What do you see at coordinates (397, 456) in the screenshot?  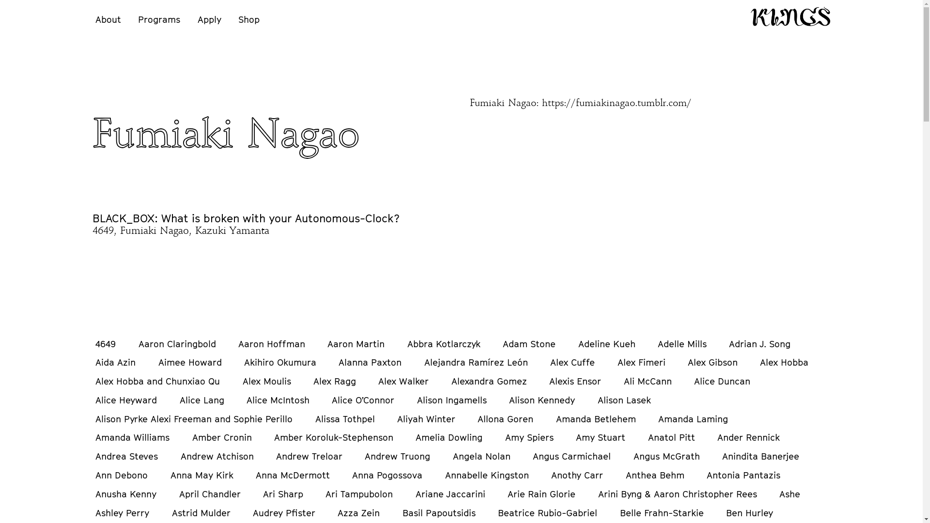 I see `Andrew Truong` at bounding box center [397, 456].